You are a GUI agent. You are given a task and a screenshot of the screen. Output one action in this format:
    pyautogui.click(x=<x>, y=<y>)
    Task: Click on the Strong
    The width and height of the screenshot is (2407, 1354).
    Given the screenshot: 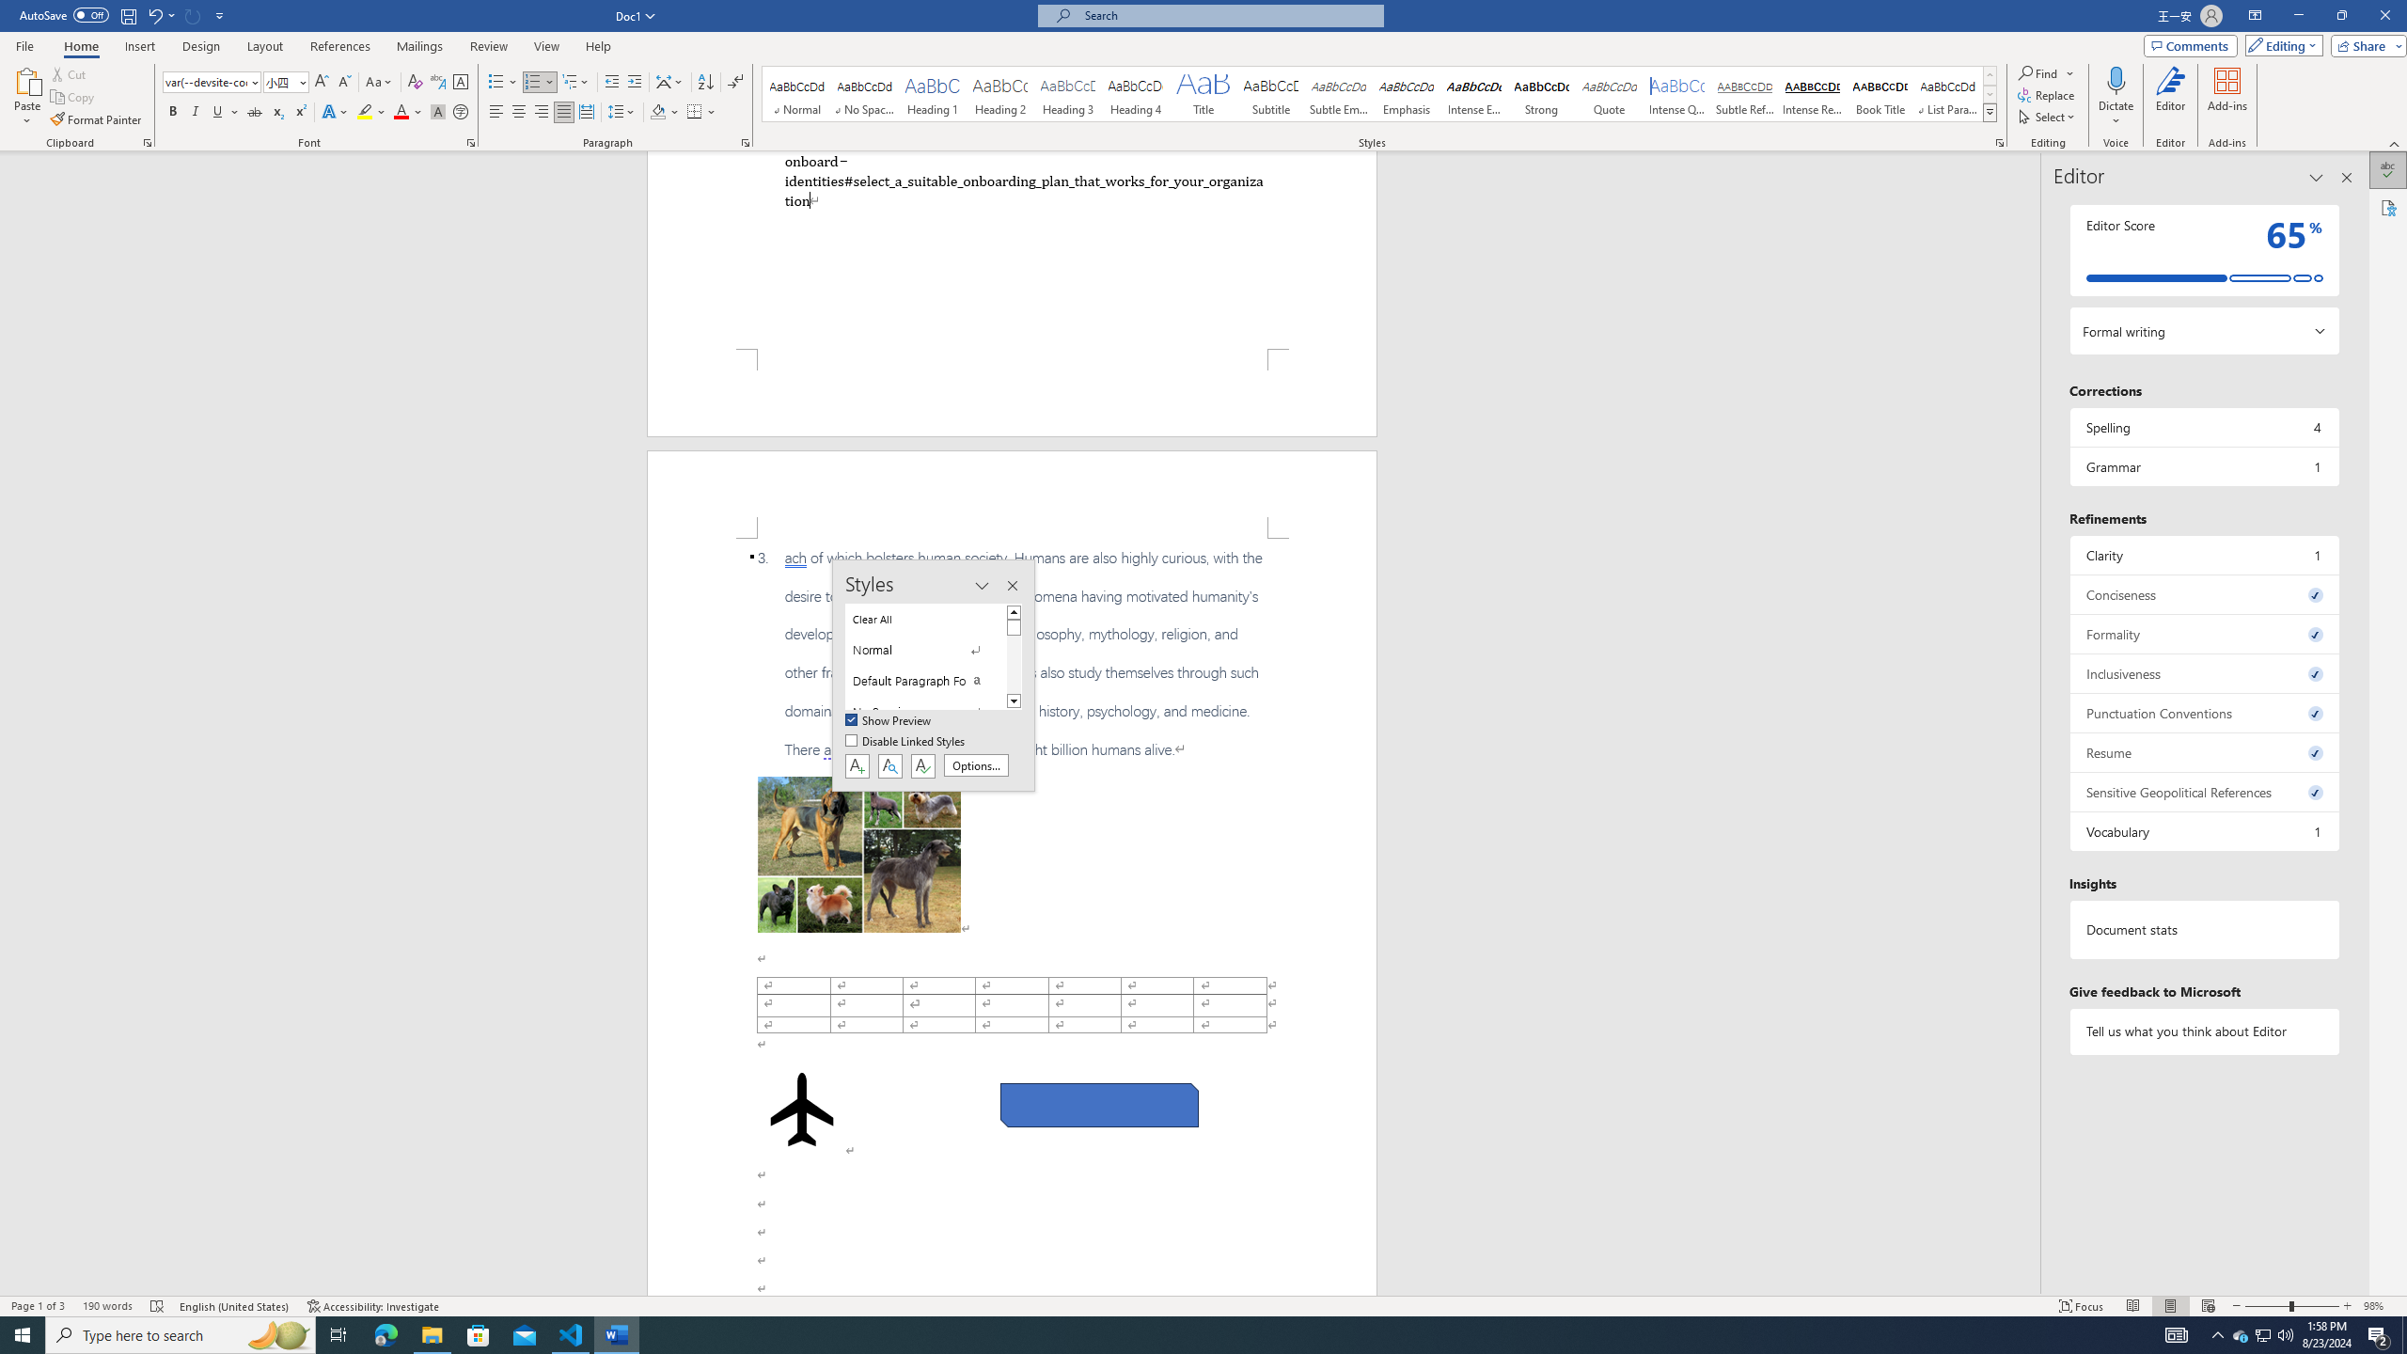 What is the action you would take?
    pyautogui.click(x=1542, y=94)
    